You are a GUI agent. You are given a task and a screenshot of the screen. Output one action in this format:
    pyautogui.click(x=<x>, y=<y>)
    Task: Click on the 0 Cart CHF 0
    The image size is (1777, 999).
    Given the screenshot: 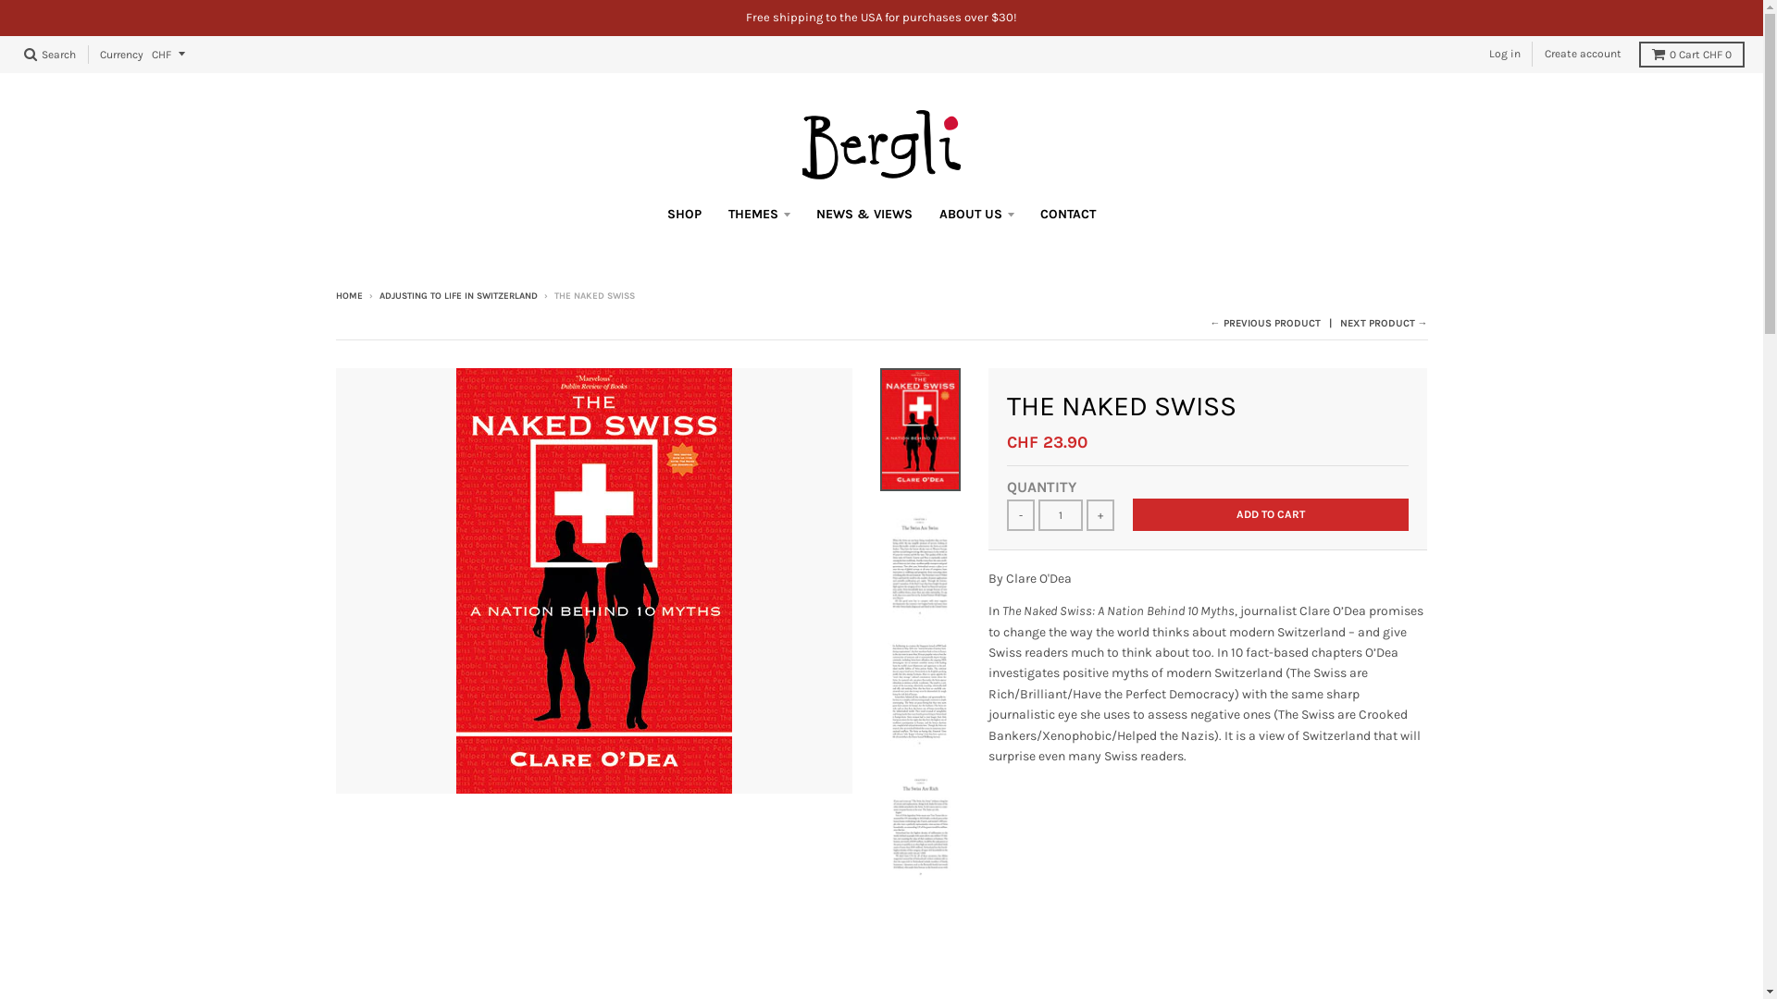 What is the action you would take?
    pyautogui.click(x=1692, y=55)
    